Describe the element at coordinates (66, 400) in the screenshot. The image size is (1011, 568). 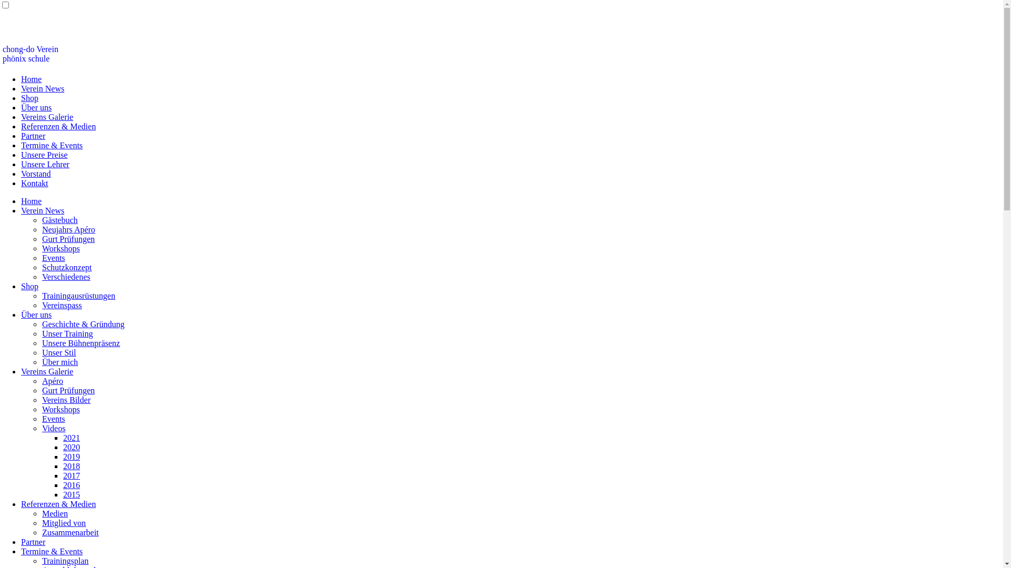
I see `Vereins Bilder` at that location.